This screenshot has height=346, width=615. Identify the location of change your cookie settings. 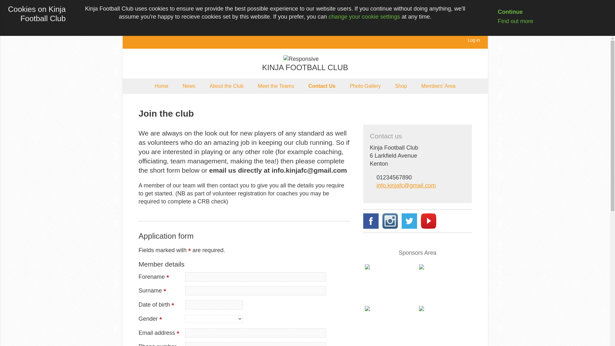
(364, 17).